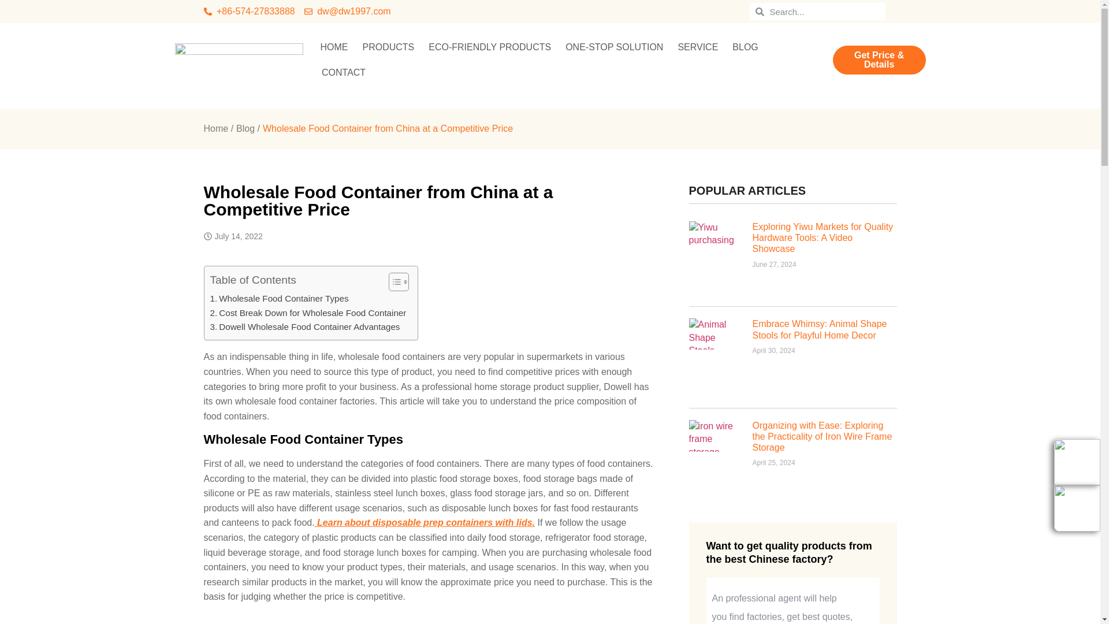  Describe the element at coordinates (344, 72) in the screenshot. I see `CONTACT` at that location.